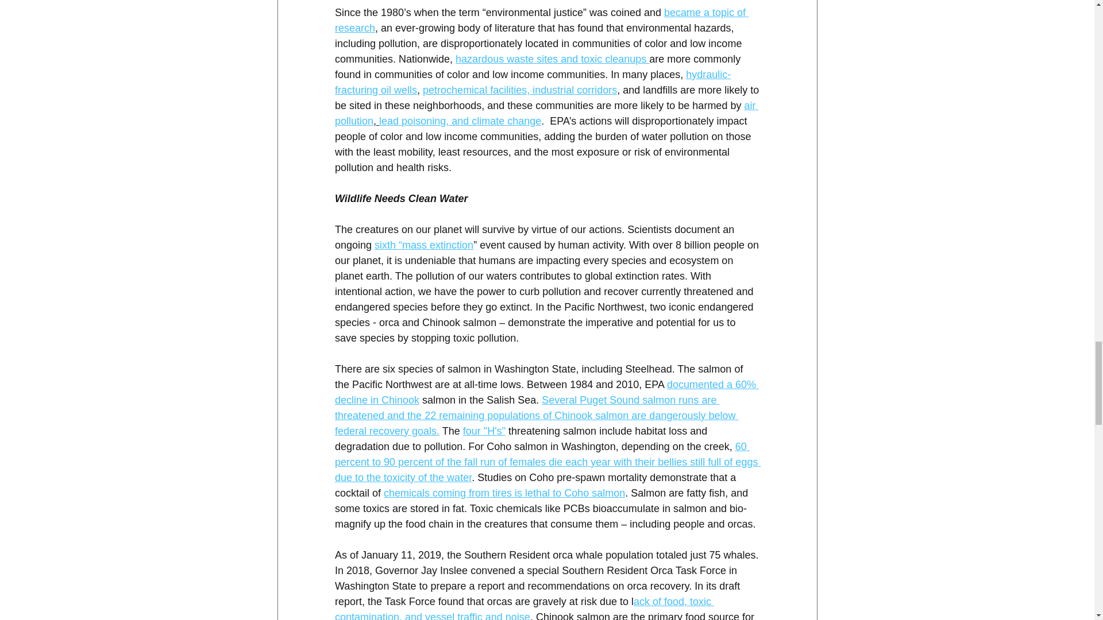 The height and width of the screenshot is (620, 1103). I want to click on became a topic of research, so click(541, 20).